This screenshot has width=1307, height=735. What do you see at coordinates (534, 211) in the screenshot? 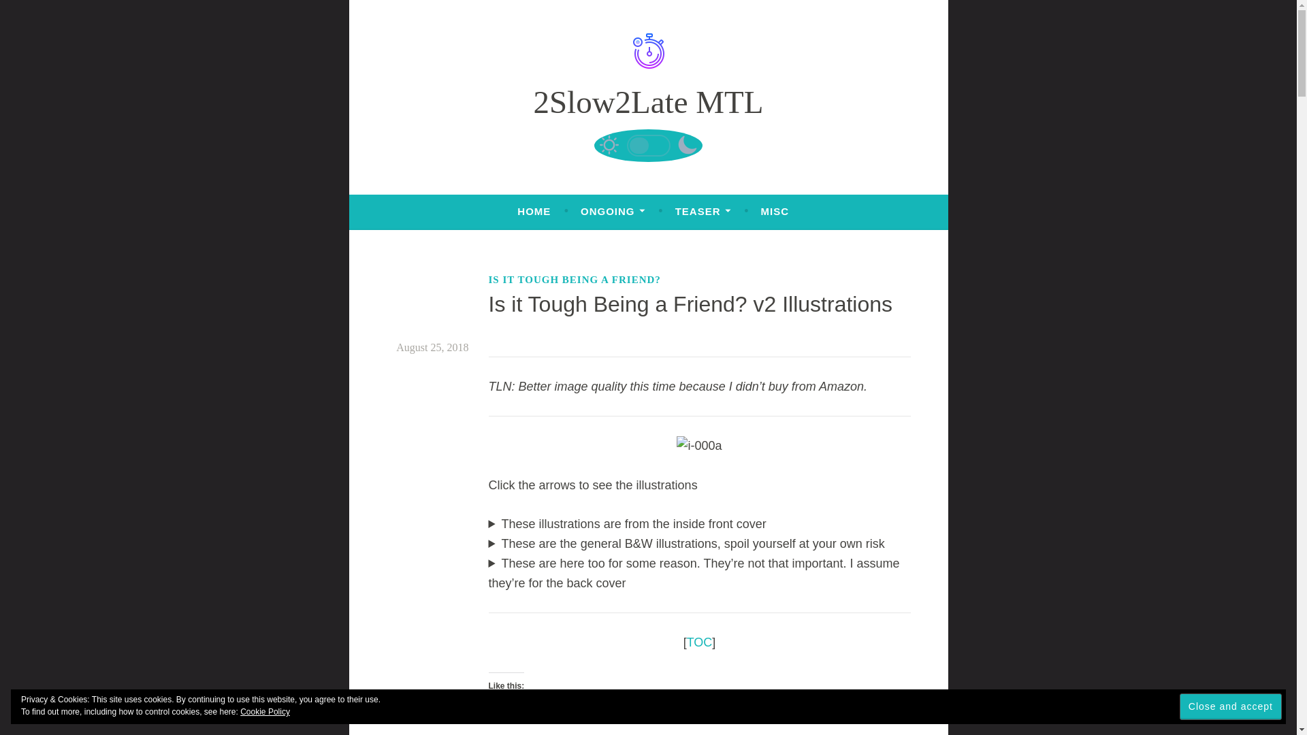
I see `HOME` at bounding box center [534, 211].